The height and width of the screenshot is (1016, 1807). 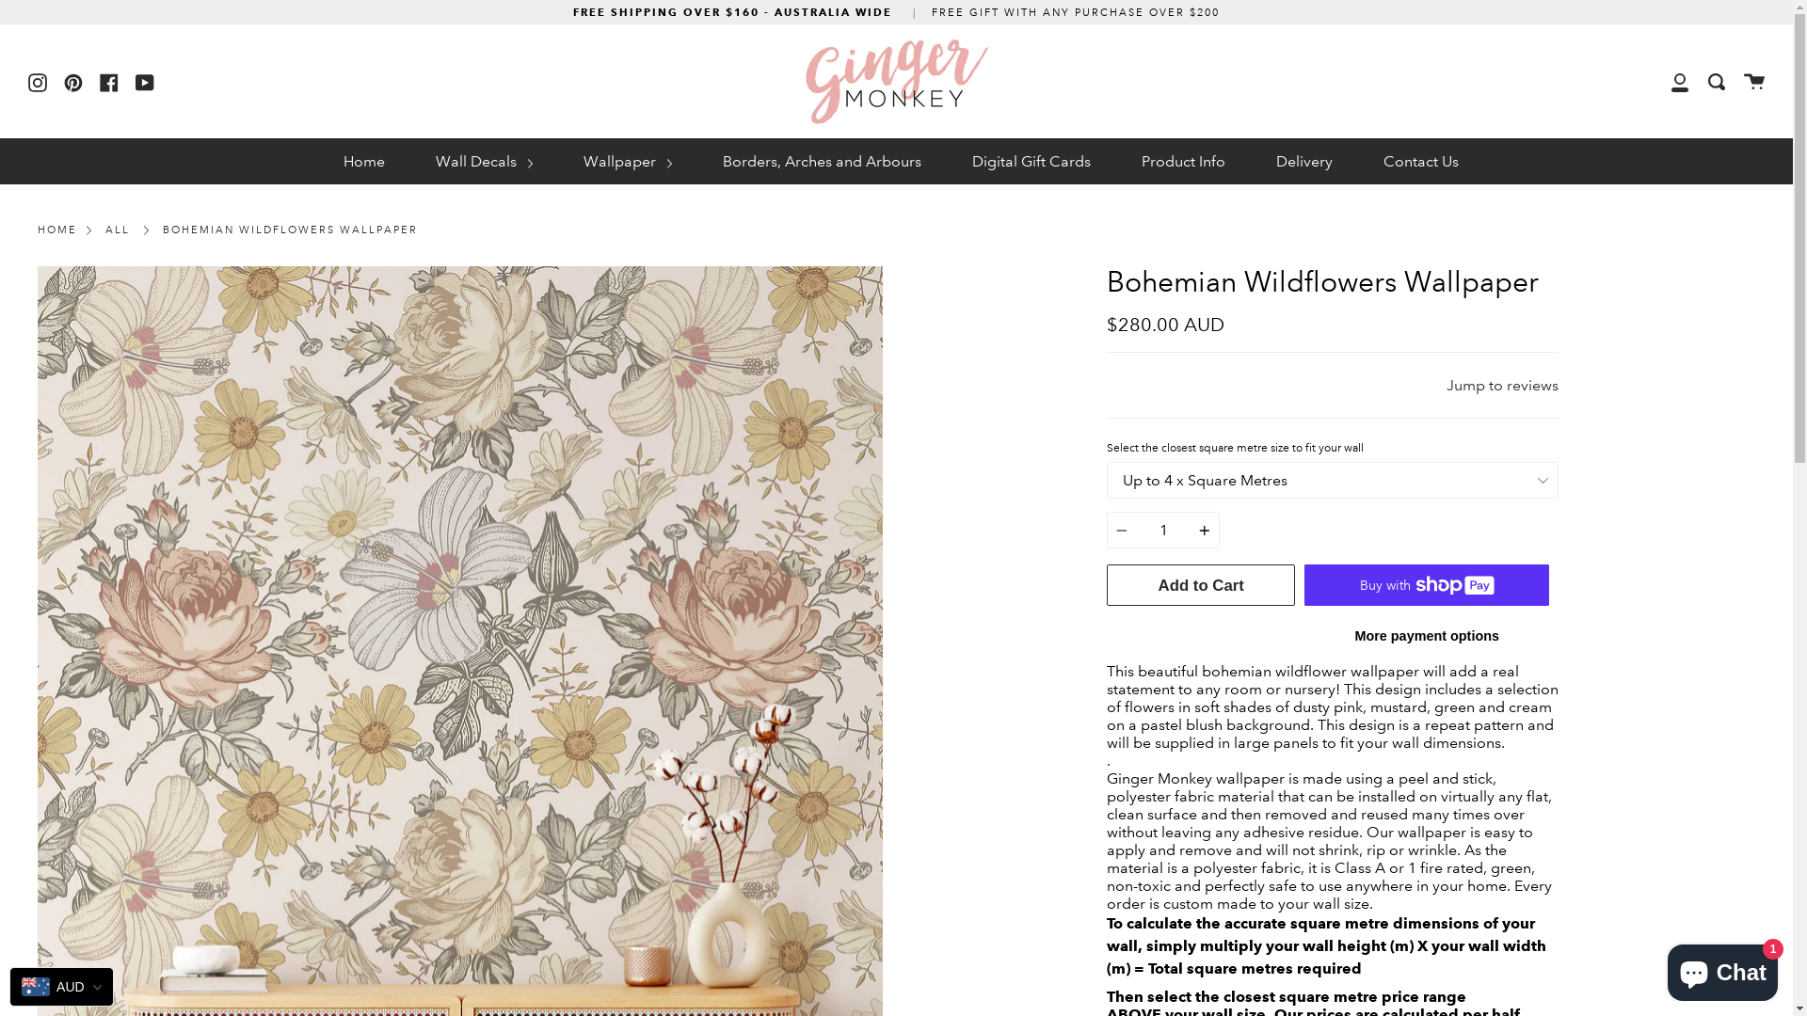 What do you see at coordinates (57, 231) in the screenshot?
I see `HOME` at bounding box center [57, 231].